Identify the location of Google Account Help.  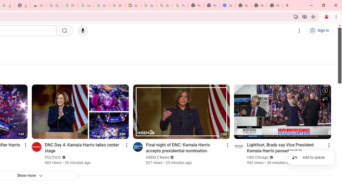
(165, 5).